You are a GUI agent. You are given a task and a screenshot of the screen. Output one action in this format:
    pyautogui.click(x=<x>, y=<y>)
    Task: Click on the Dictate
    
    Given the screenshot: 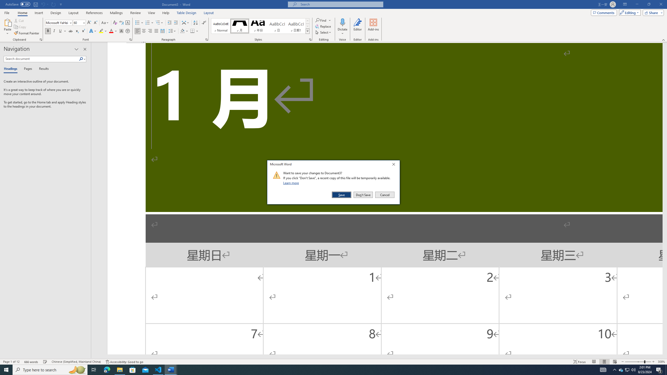 What is the action you would take?
    pyautogui.click(x=342, y=22)
    